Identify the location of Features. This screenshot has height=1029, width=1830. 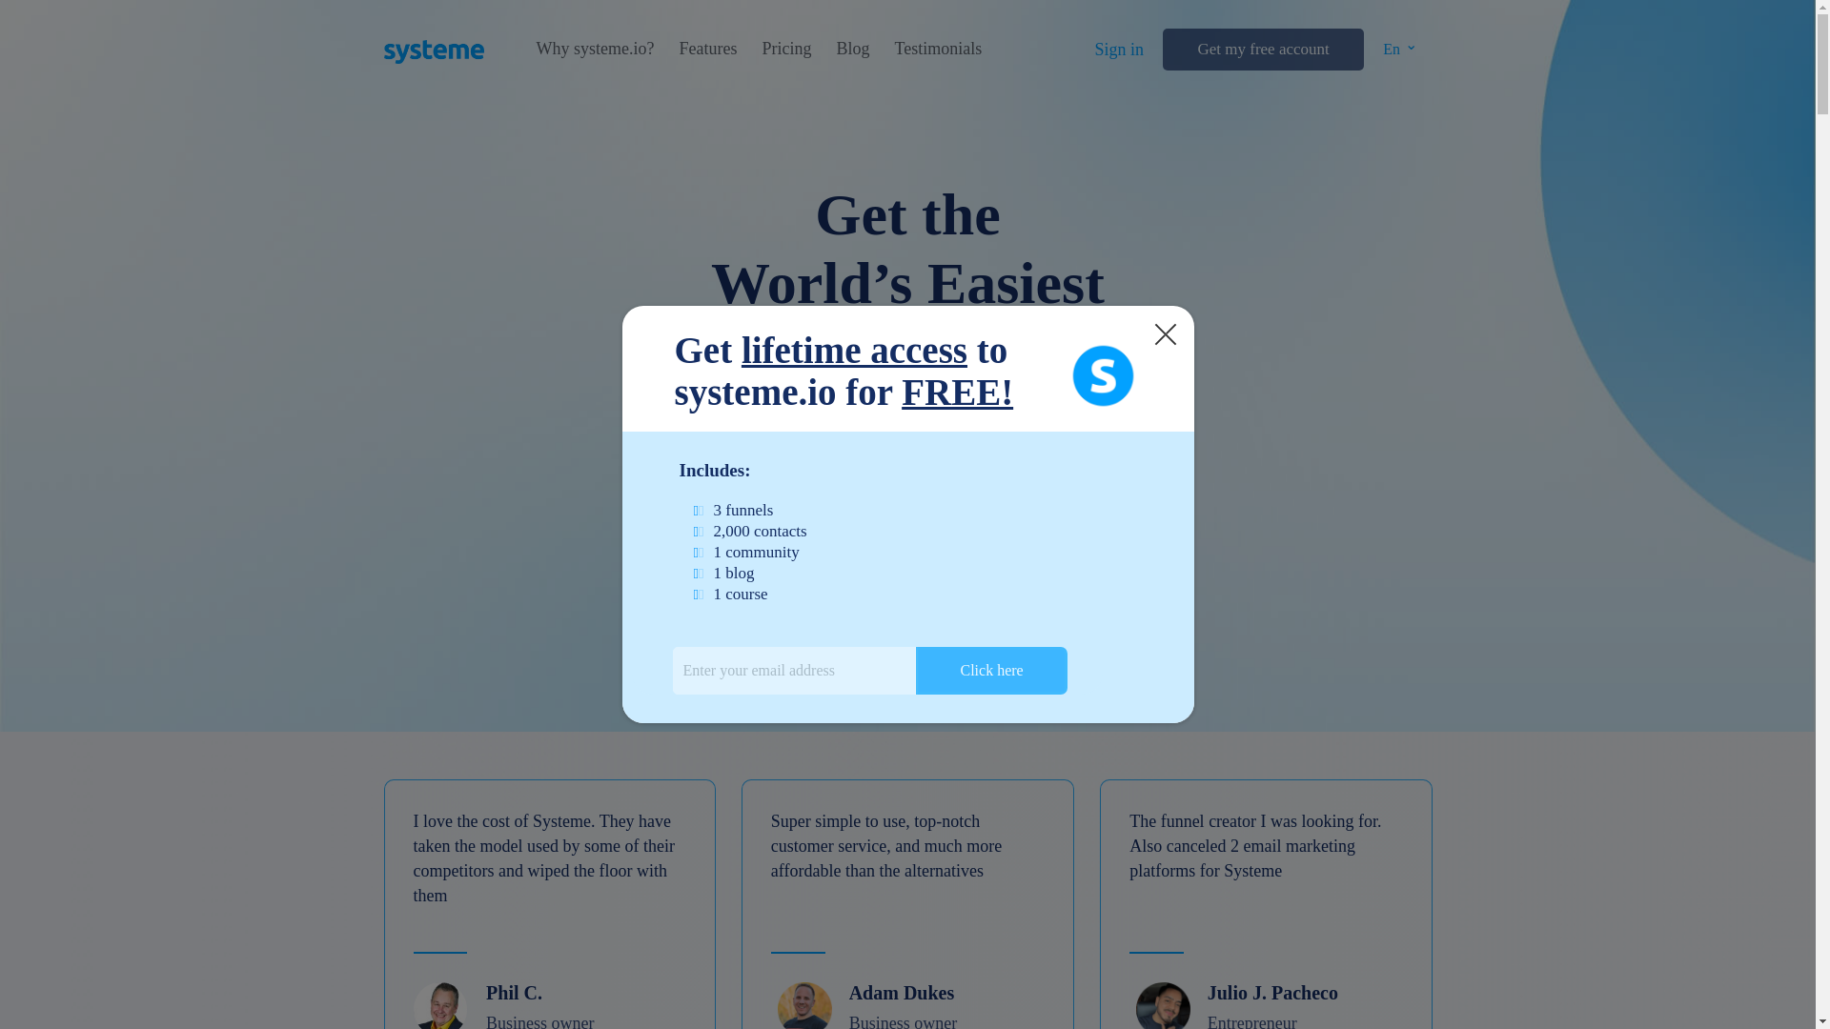
(707, 49).